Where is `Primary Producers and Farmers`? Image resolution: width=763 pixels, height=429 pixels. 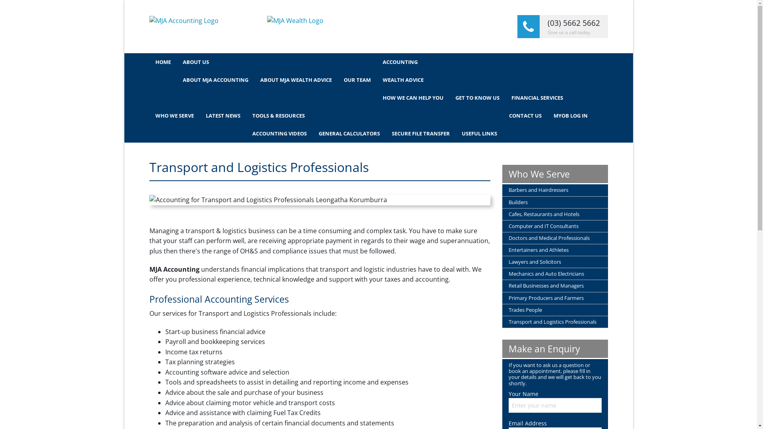
Primary Producers and Farmers is located at coordinates (555, 298).